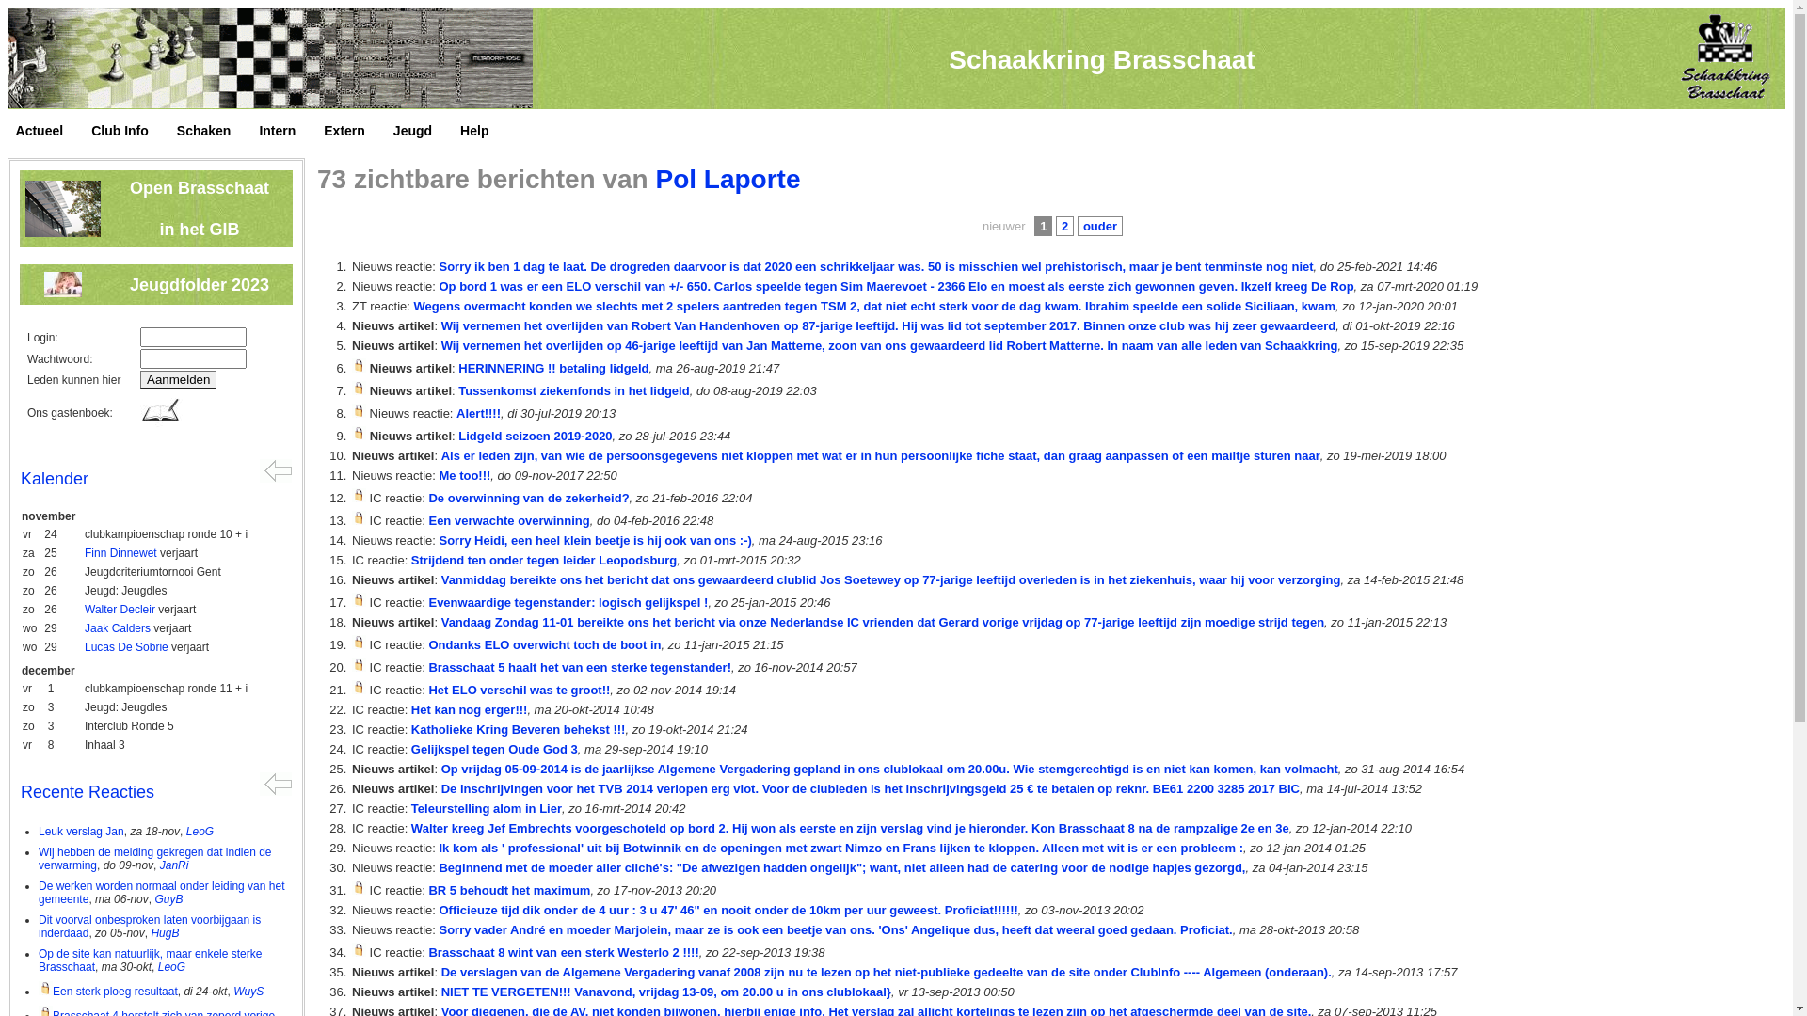 The image size is (1807, 1016). What do you see at coordinates (360, 495) in the screenshot?
I see `Enkel zichtbaar voor clubleden` at bounding box center [360, 495].